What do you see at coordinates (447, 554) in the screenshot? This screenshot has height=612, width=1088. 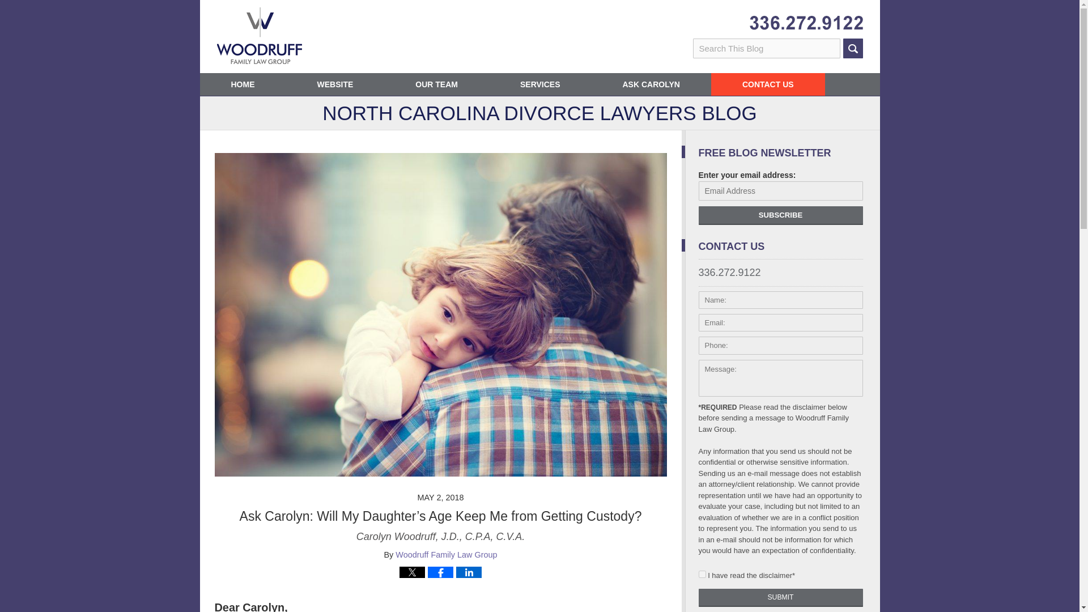 I see `Woodruff Family Law Group` at bounding box center [447, 554].